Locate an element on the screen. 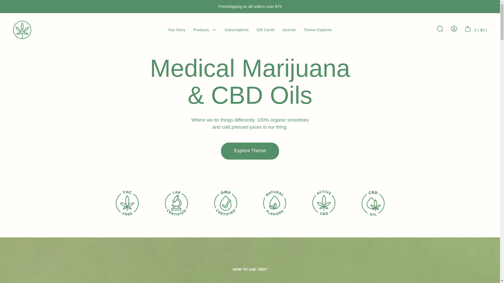 Image resolution: width=504 pixels, height=283 pixels. Search is located at coordinates (439, 28).